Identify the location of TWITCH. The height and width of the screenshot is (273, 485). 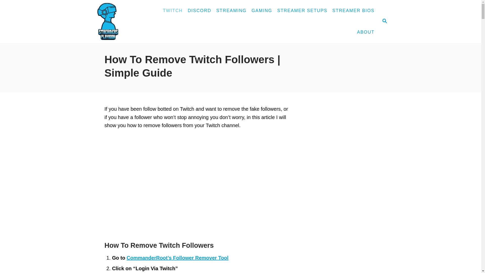
(124, 21).